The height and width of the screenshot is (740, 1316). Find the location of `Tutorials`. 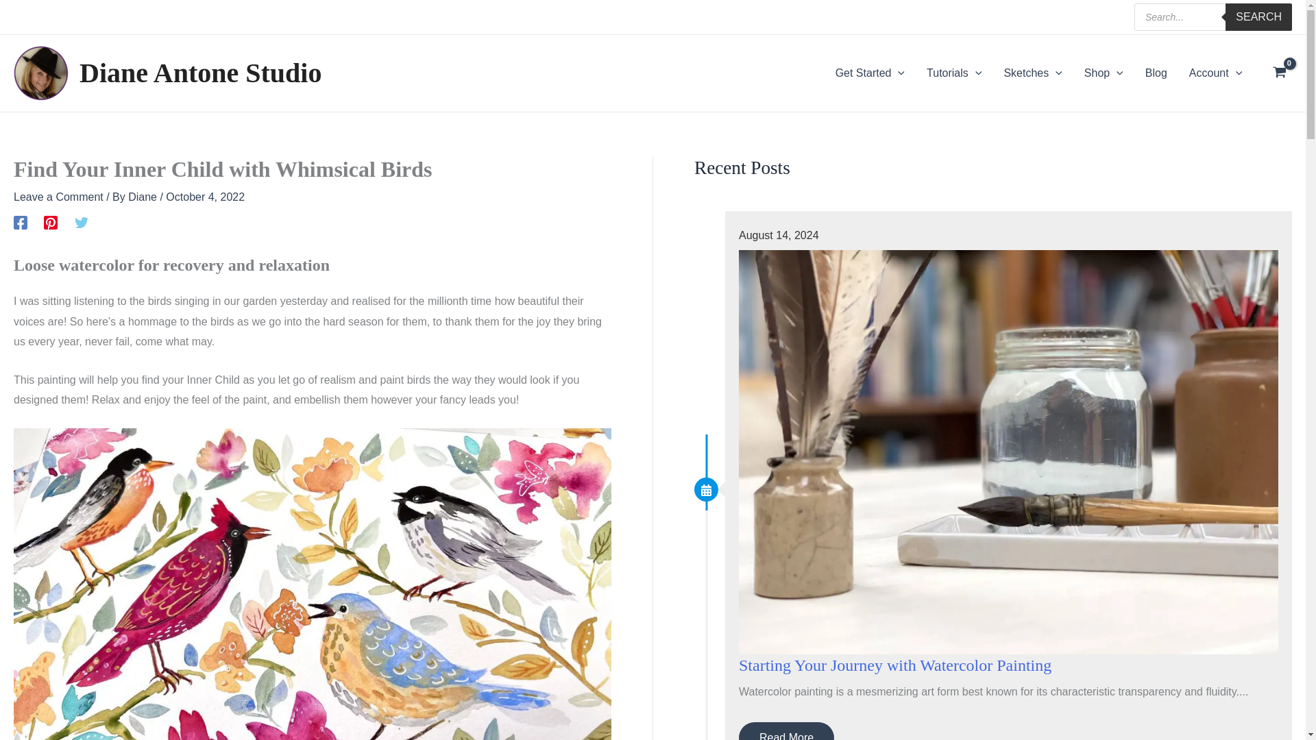

Tutorials is located at coordinates (954, 73).